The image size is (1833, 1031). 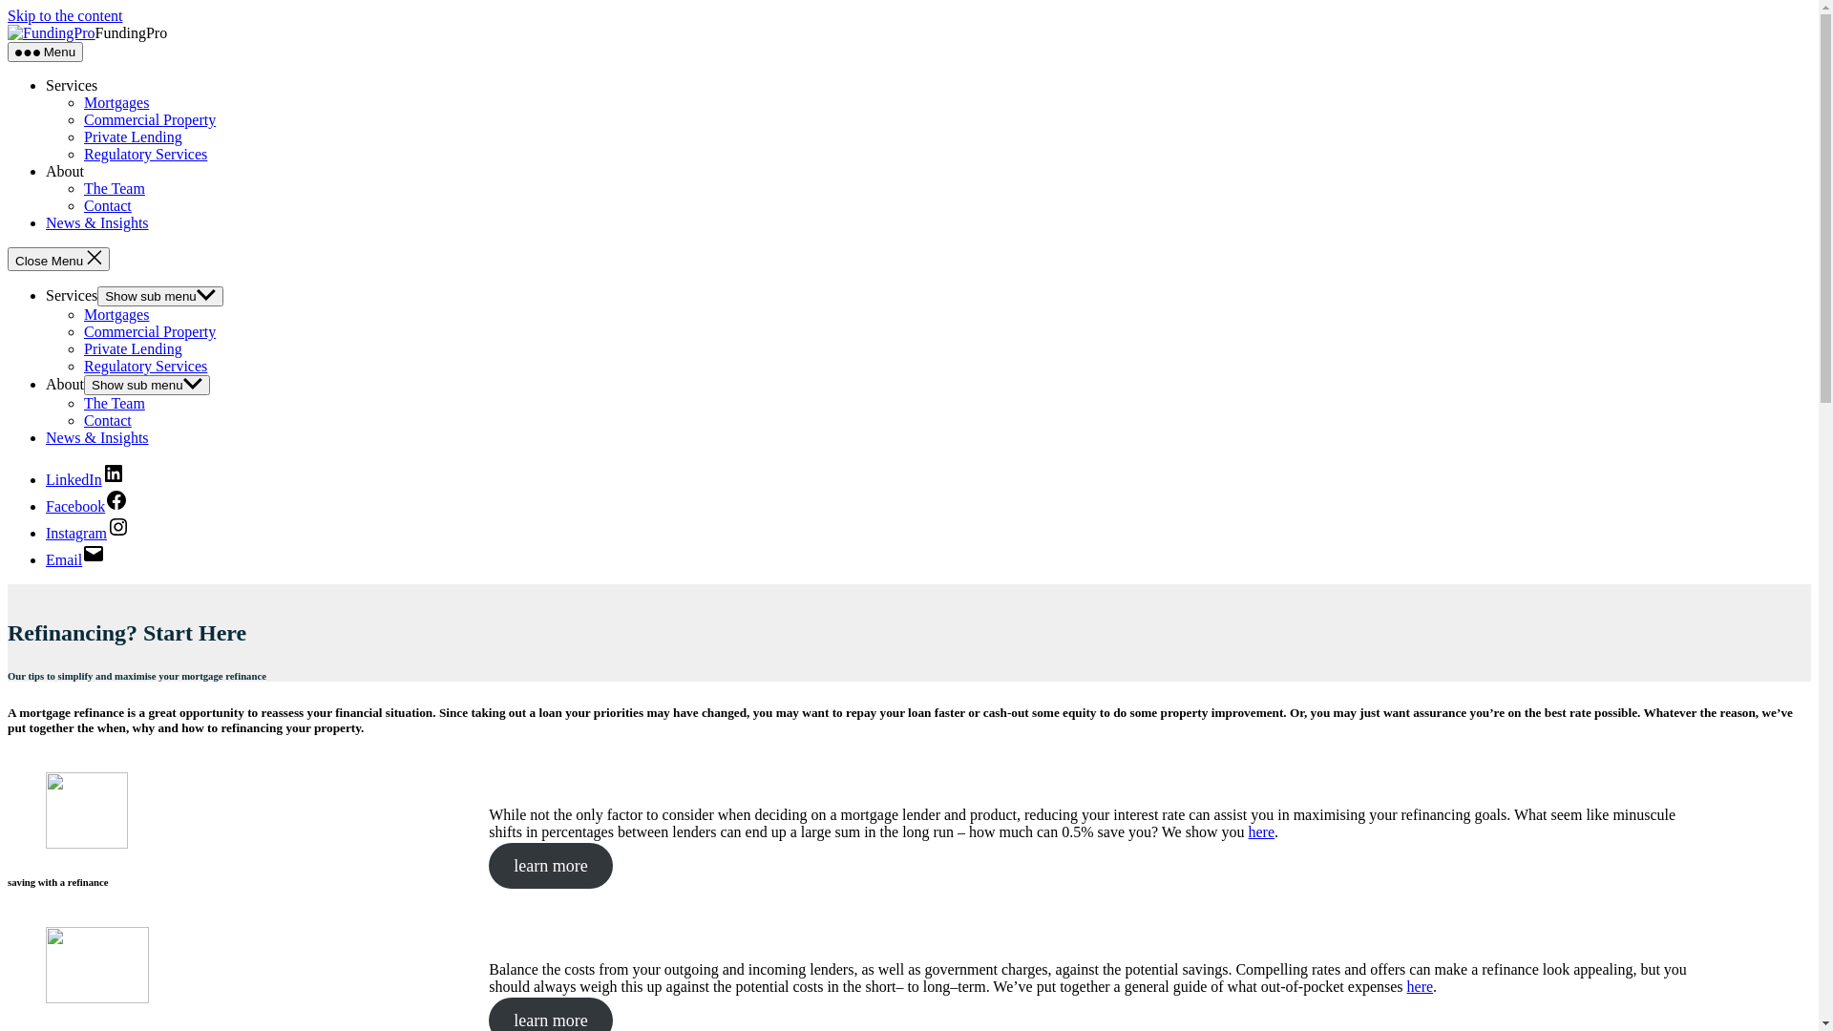 I want to click on Regulatory Services, so click(x=148, y=155).